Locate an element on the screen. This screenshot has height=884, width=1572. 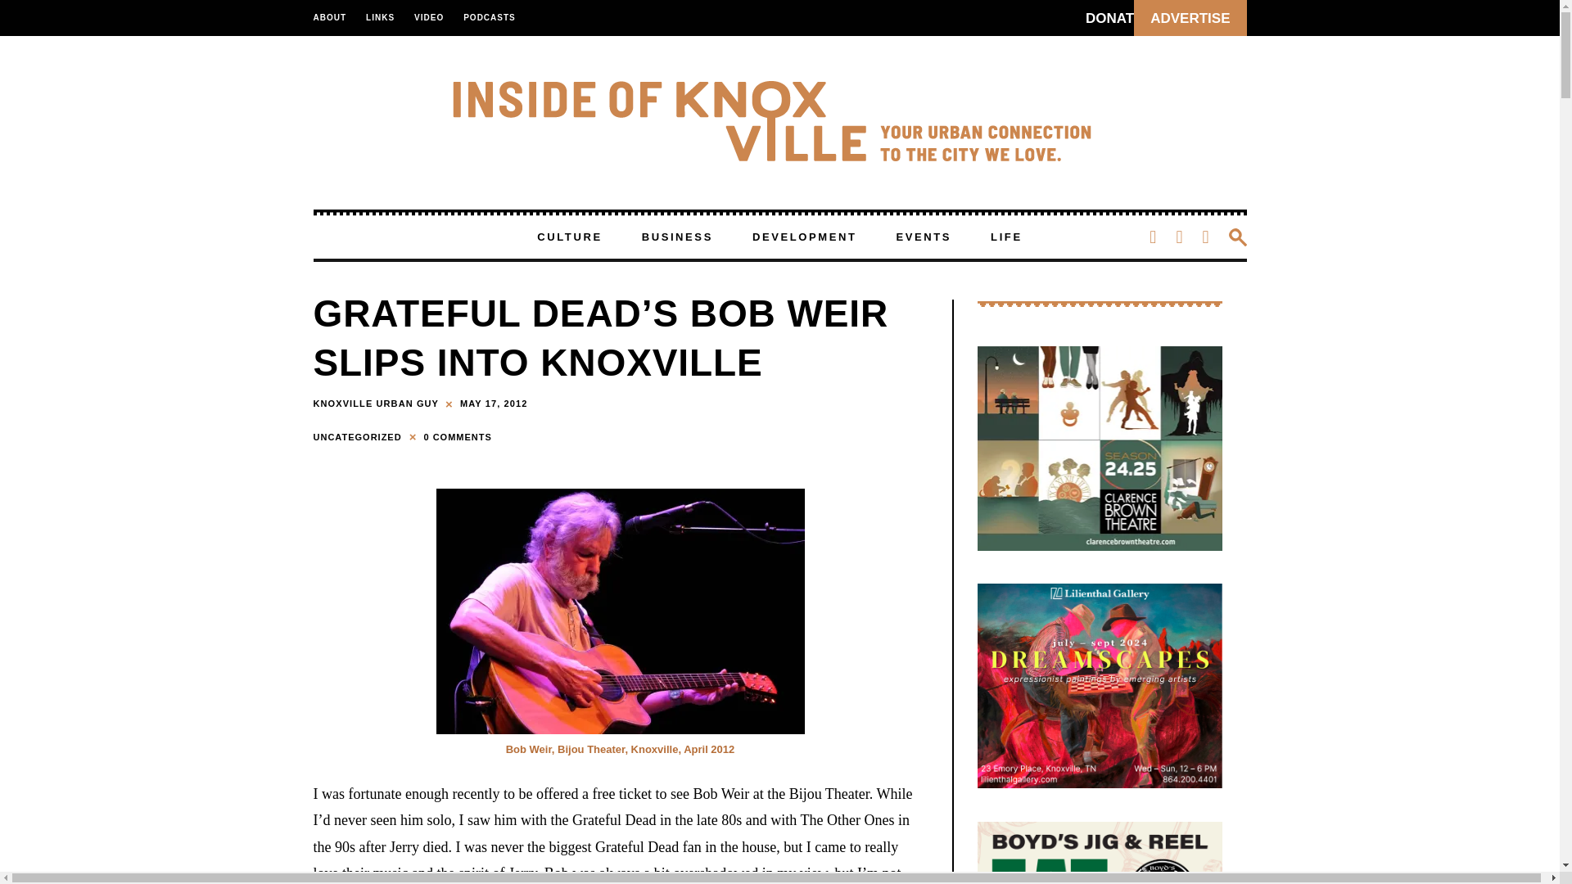
CULTURE is located at coordinates (568, 237).